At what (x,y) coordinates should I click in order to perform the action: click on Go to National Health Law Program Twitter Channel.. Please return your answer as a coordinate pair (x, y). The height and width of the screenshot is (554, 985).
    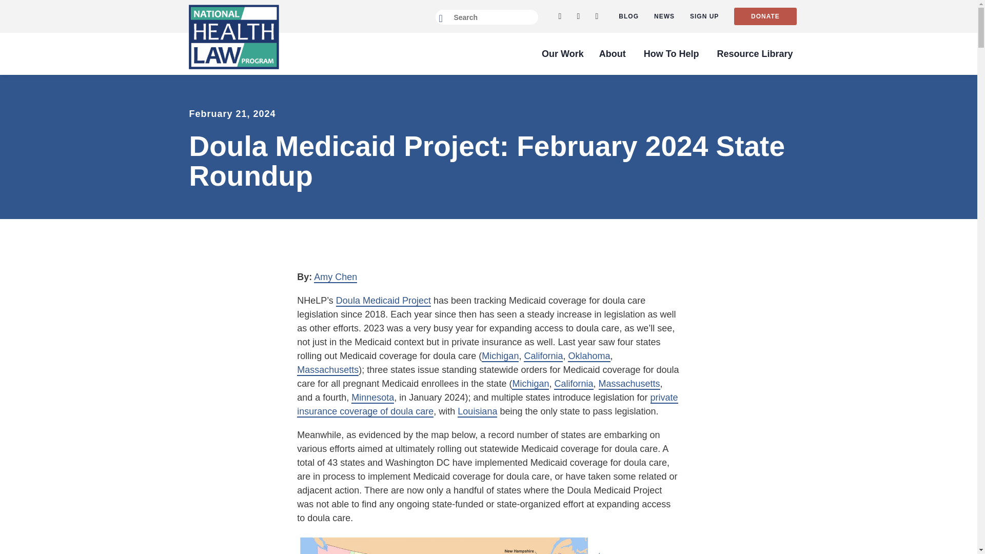
    Looking at the image, I should click on (560, 16).